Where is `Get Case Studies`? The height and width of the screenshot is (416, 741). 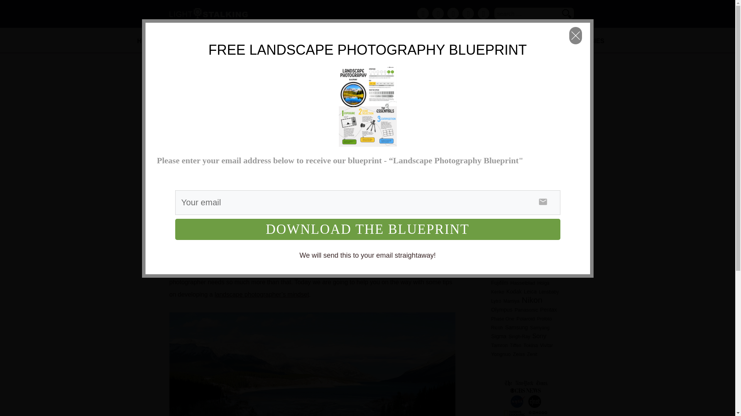
Get Case Studies is located at coordinates (370, 224).